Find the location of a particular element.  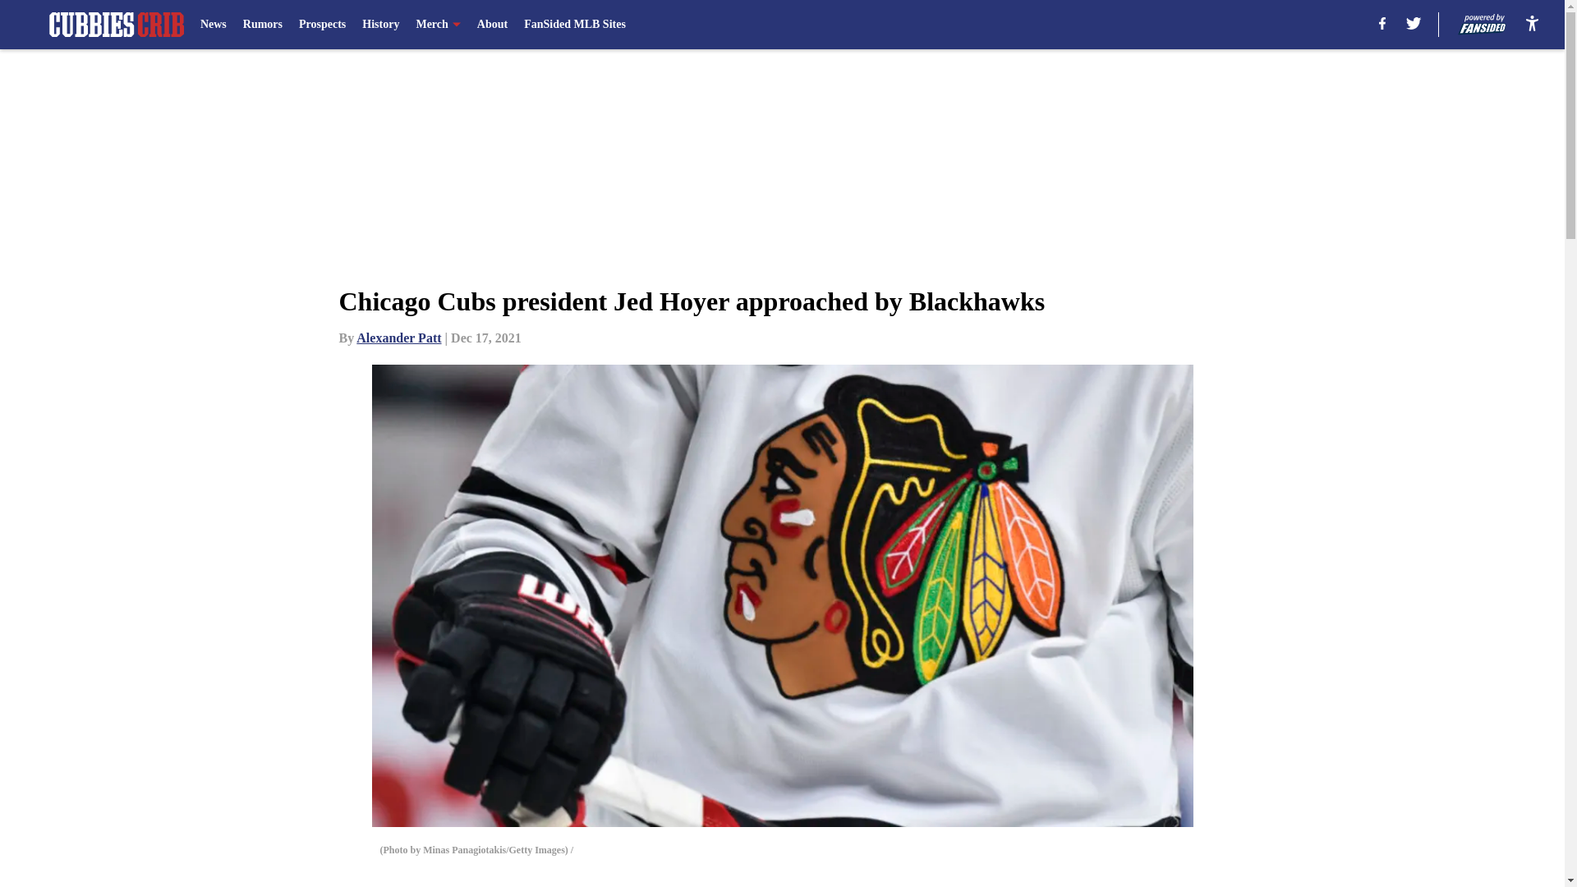

Prospects is located at coordinates (322, 25).